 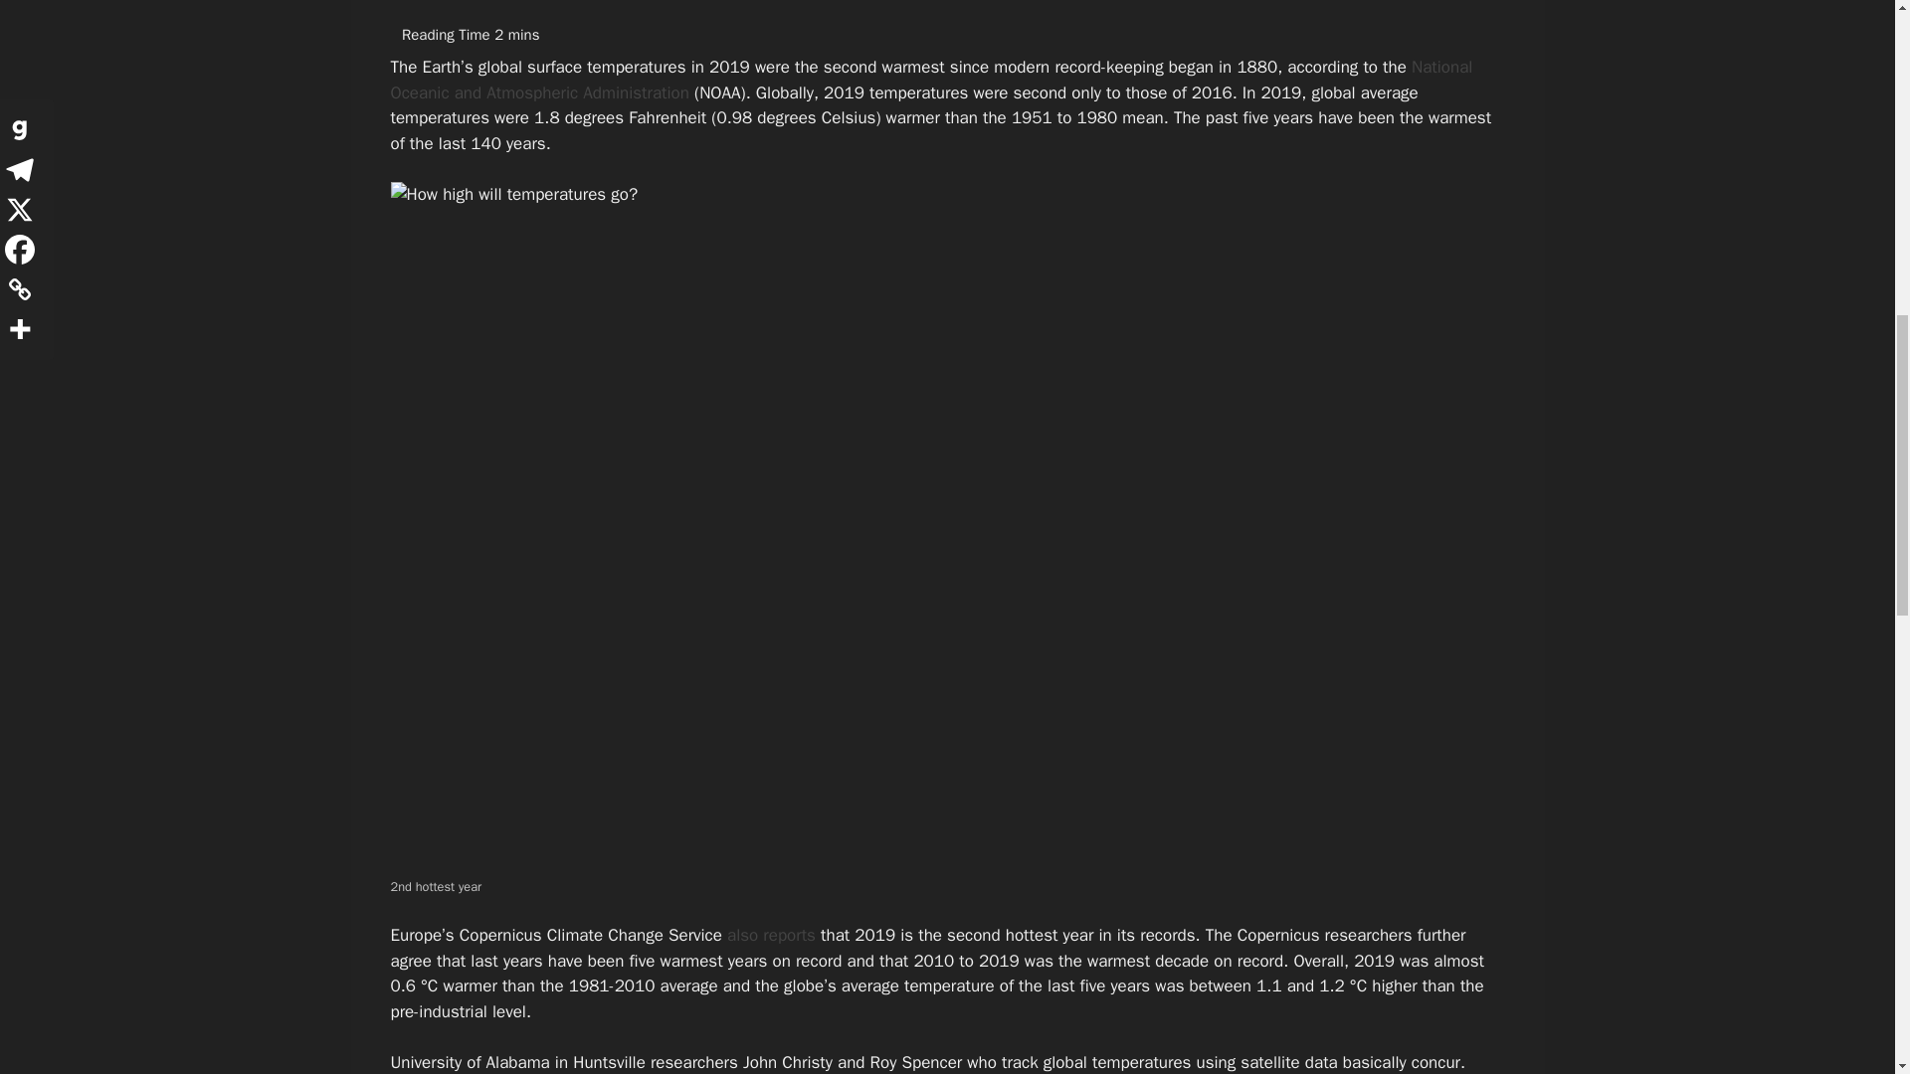 I want to click on National Oceanic and Atmospheric Administration, so click(x=931, y=80).